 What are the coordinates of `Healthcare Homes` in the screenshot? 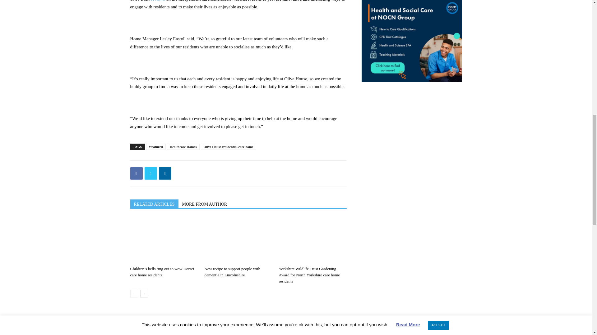 It's located at (183, 146).